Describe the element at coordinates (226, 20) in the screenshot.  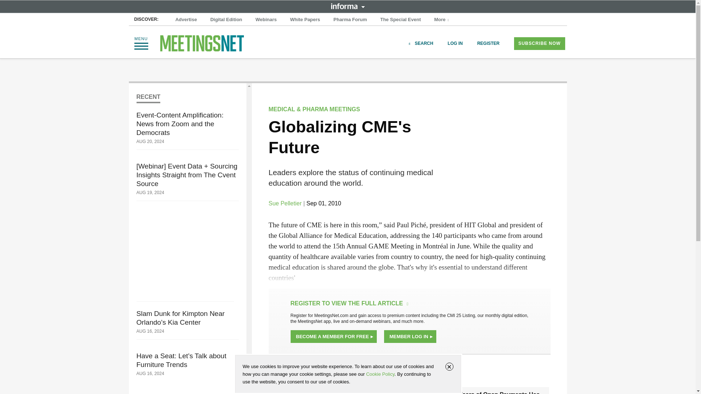
I see `Digital Edition` at that location.